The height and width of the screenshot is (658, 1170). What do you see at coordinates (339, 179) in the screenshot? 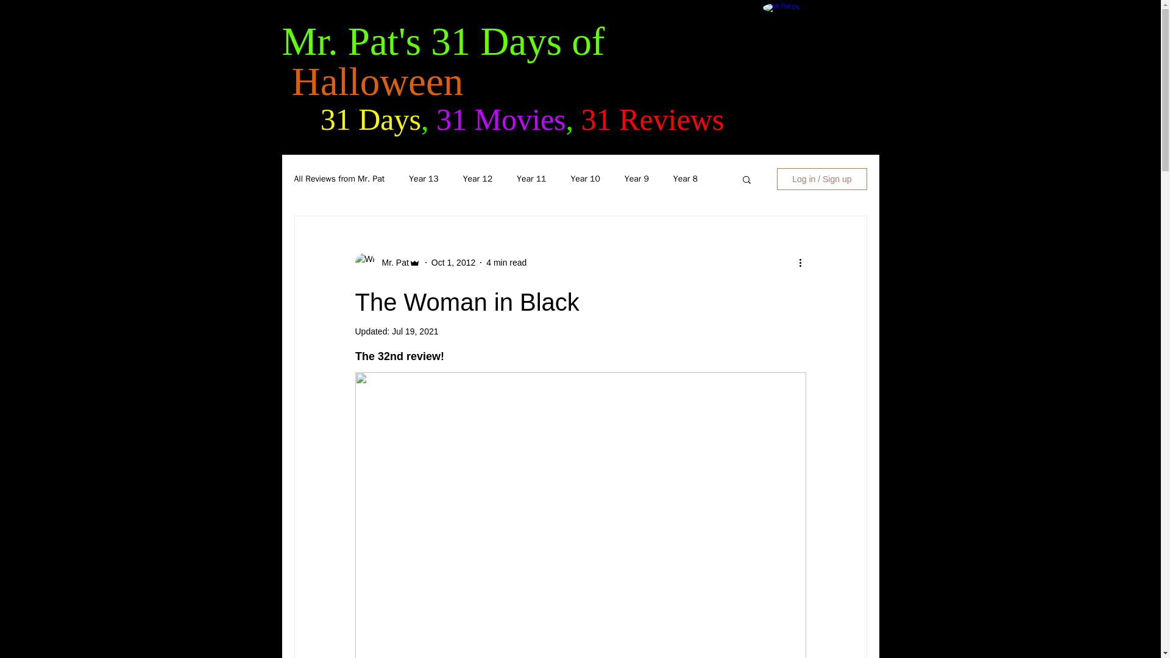
I see `All Reviews from Mr. Pat` at bounding box center [339, 179].